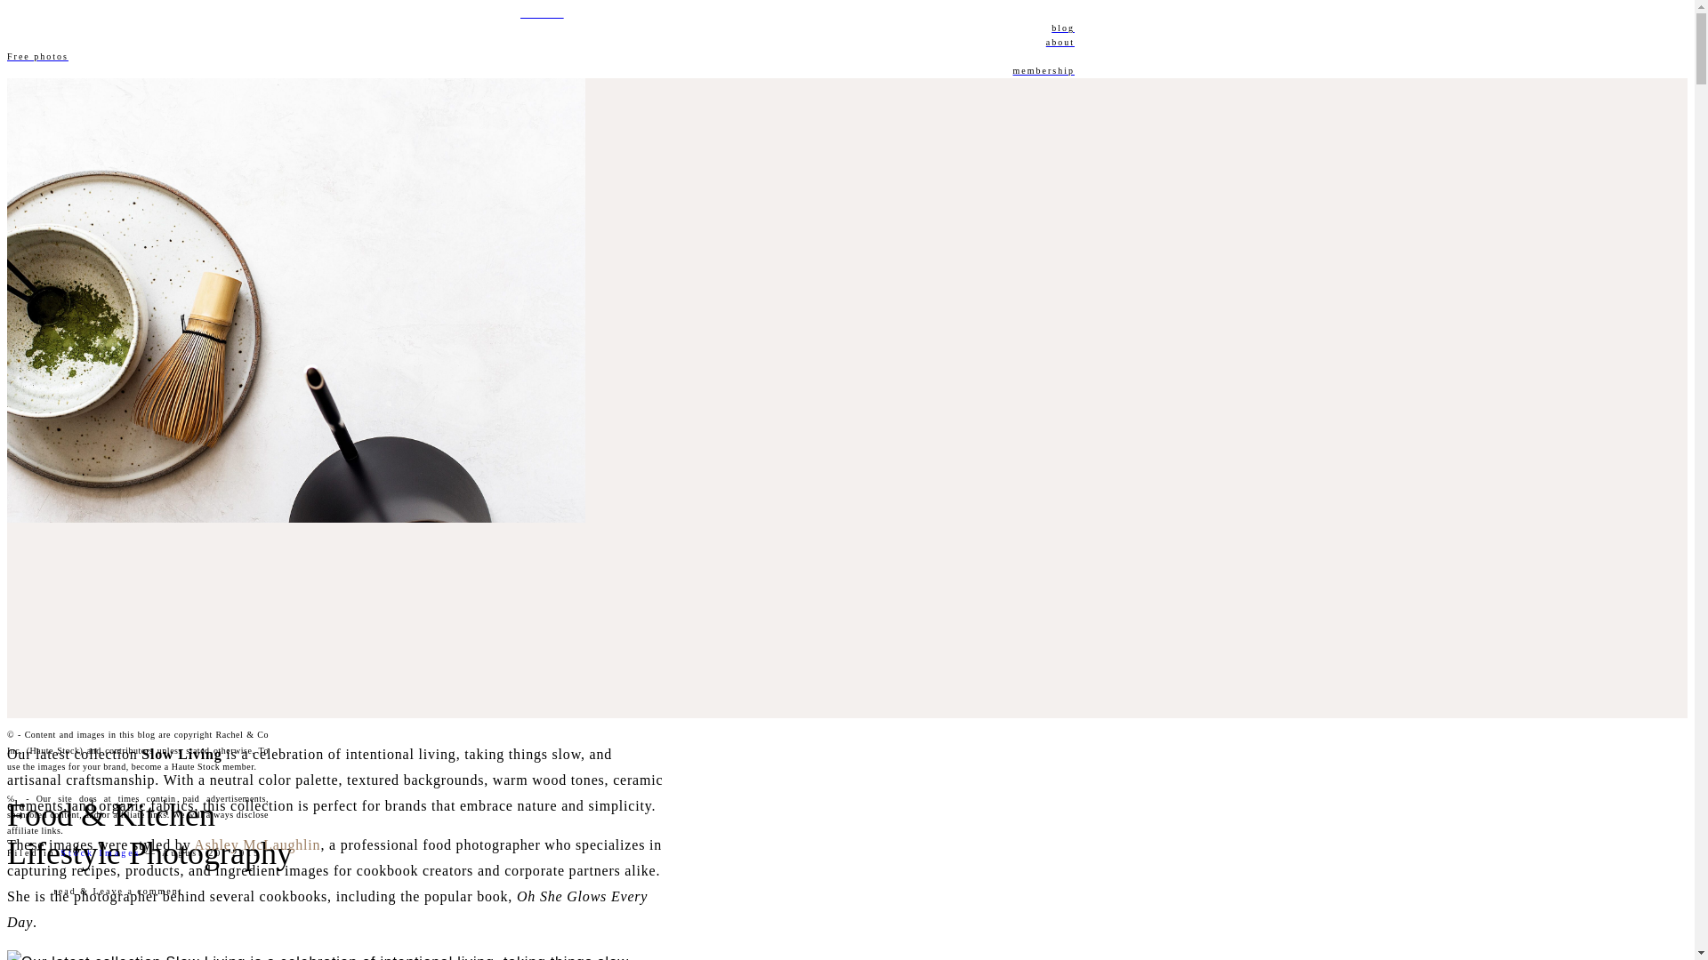 The height and width of the screenshot is (960, 1708). Describe the element at coordinates (257, 844) in the screenshot. I see `Ashley McLaughlin` at that location.